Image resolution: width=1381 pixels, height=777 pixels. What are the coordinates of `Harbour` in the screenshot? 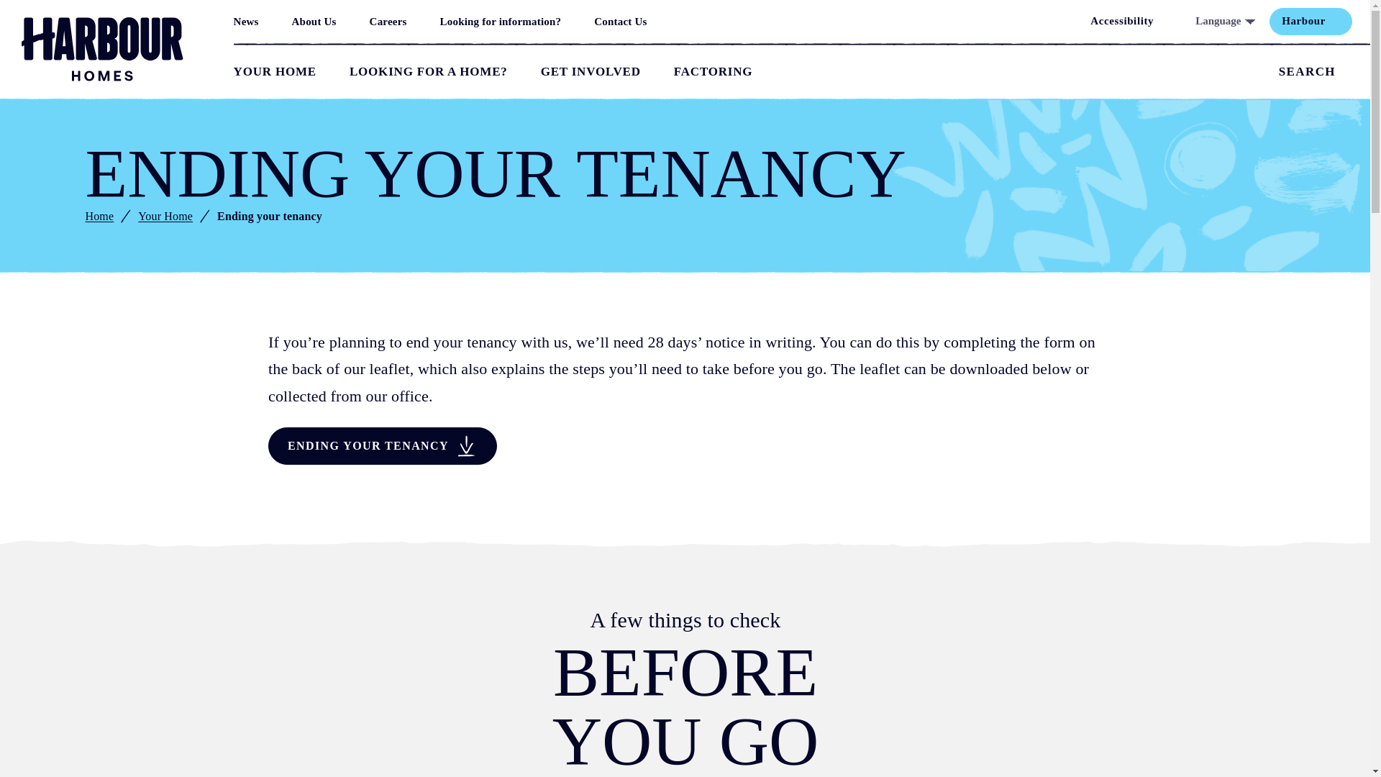 It's located at (1311, 21).